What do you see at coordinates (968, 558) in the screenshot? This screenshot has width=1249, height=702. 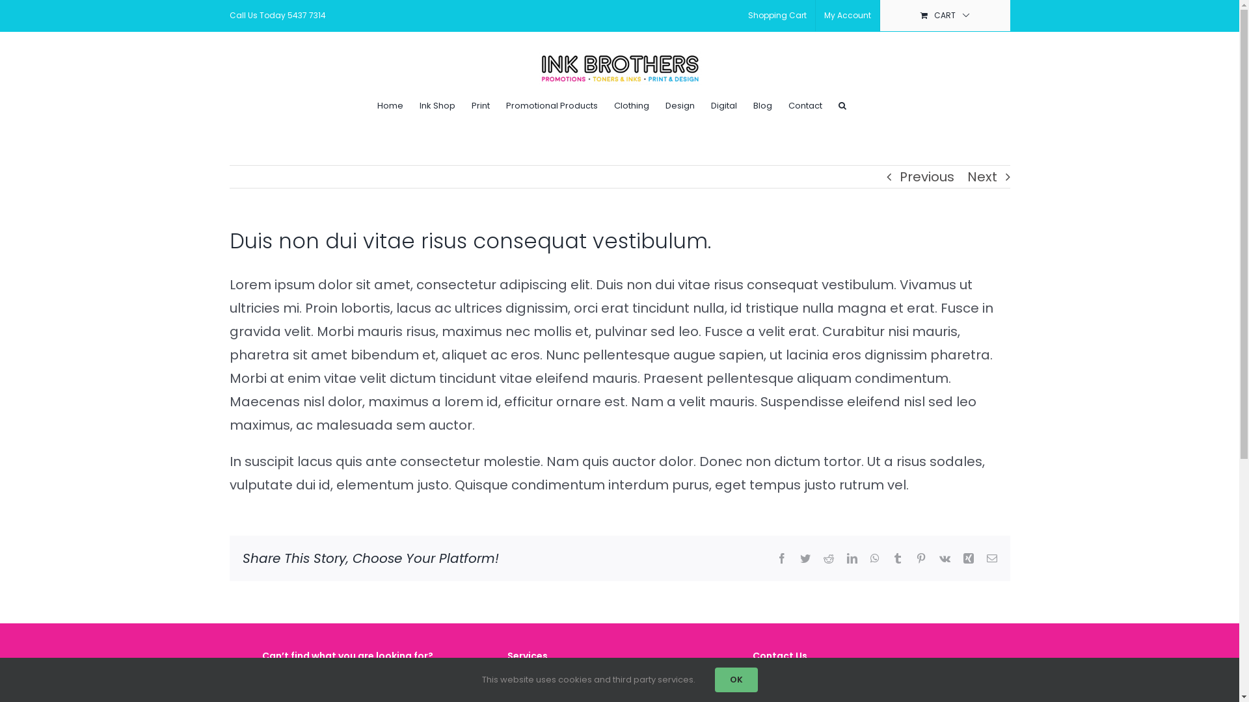 I see `Xing` at bounding box center [968, 558].